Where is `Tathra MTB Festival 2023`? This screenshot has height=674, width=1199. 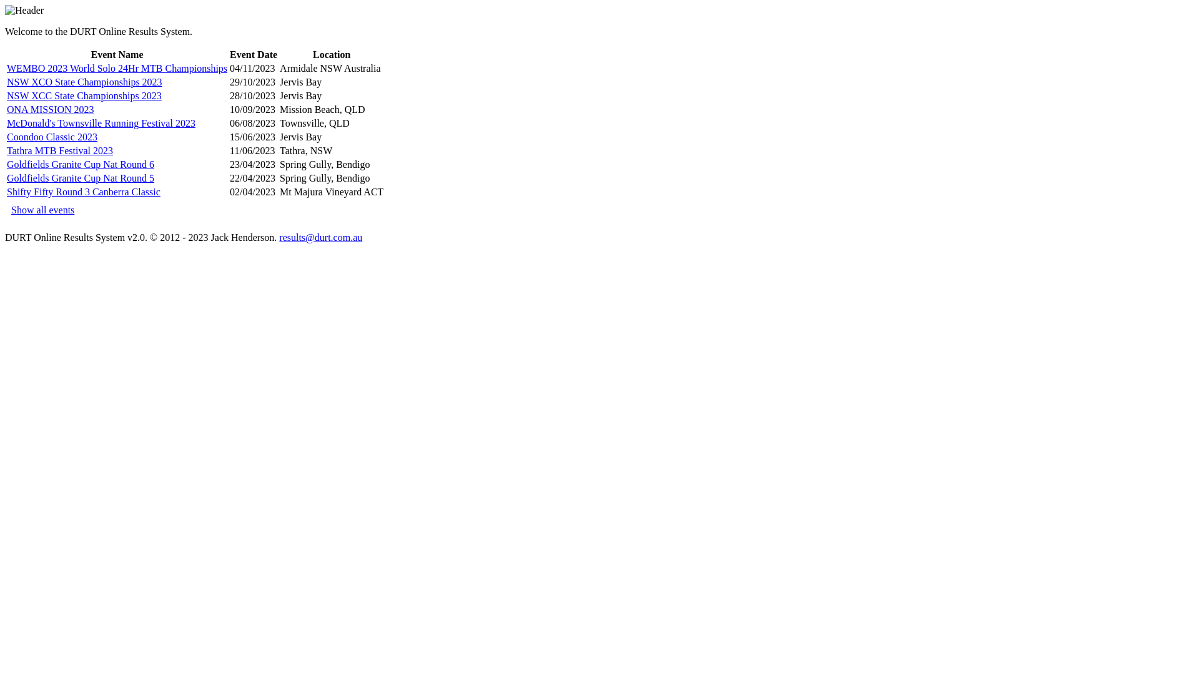
Tathra MTB Festival 2023 is located at coordinates (60, 151).